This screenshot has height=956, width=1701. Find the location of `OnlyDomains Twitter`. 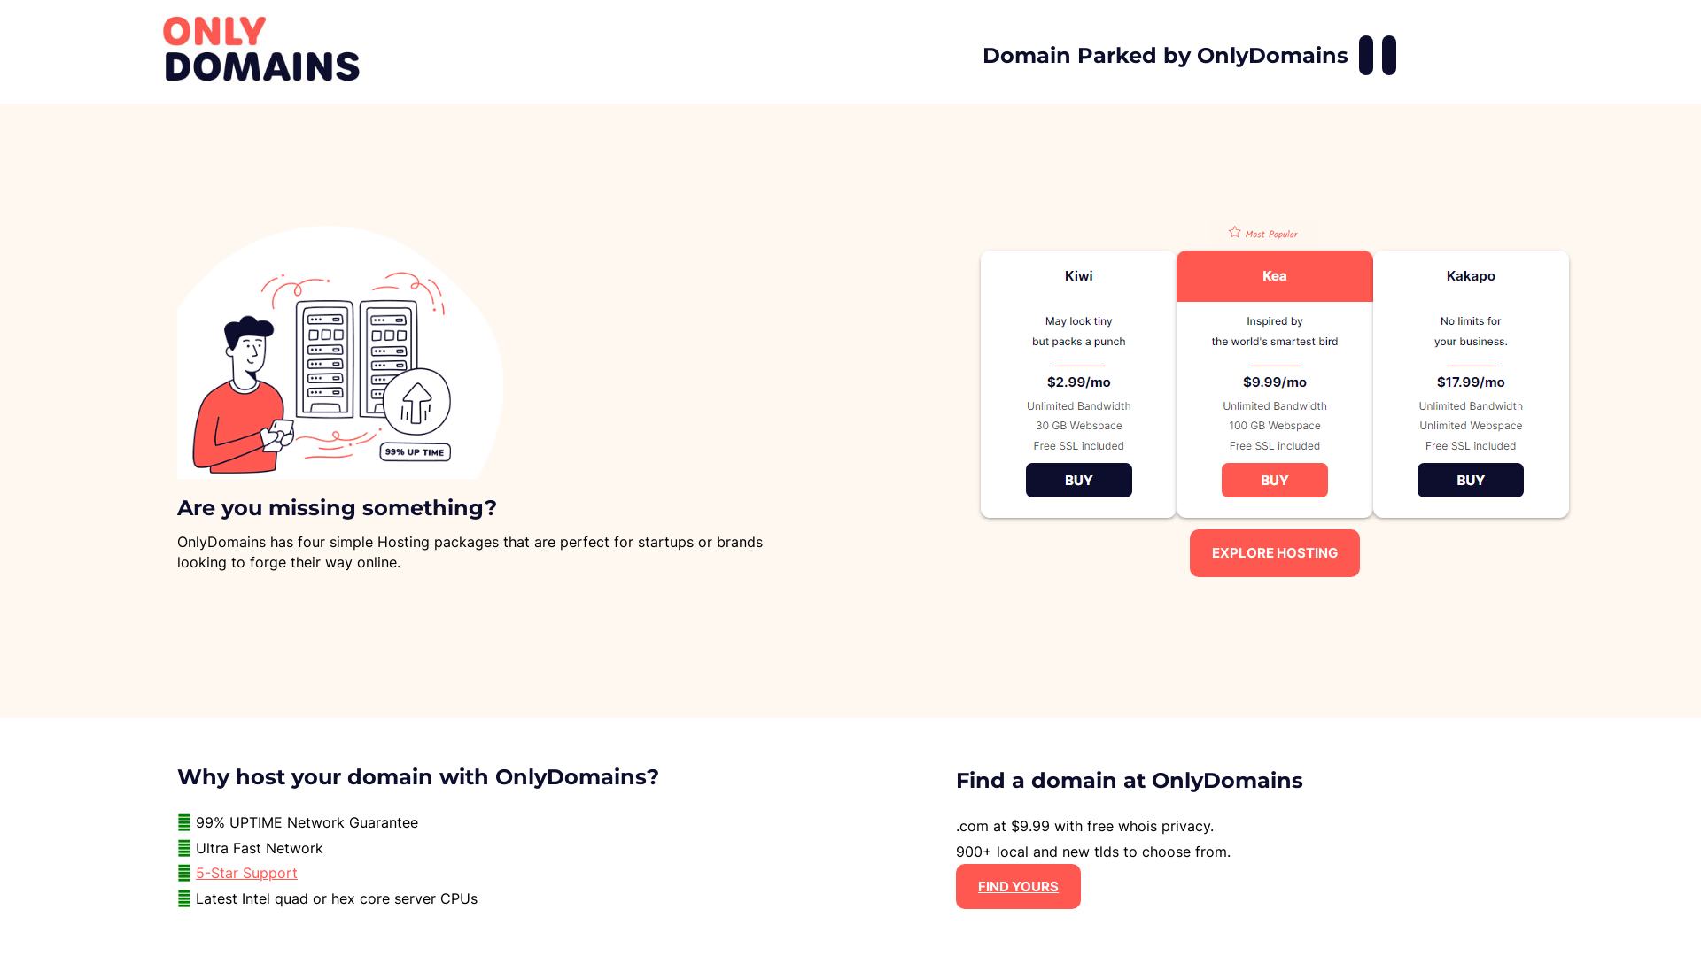

OnlyDomains Twitter is located at coordinates (1389, 55).